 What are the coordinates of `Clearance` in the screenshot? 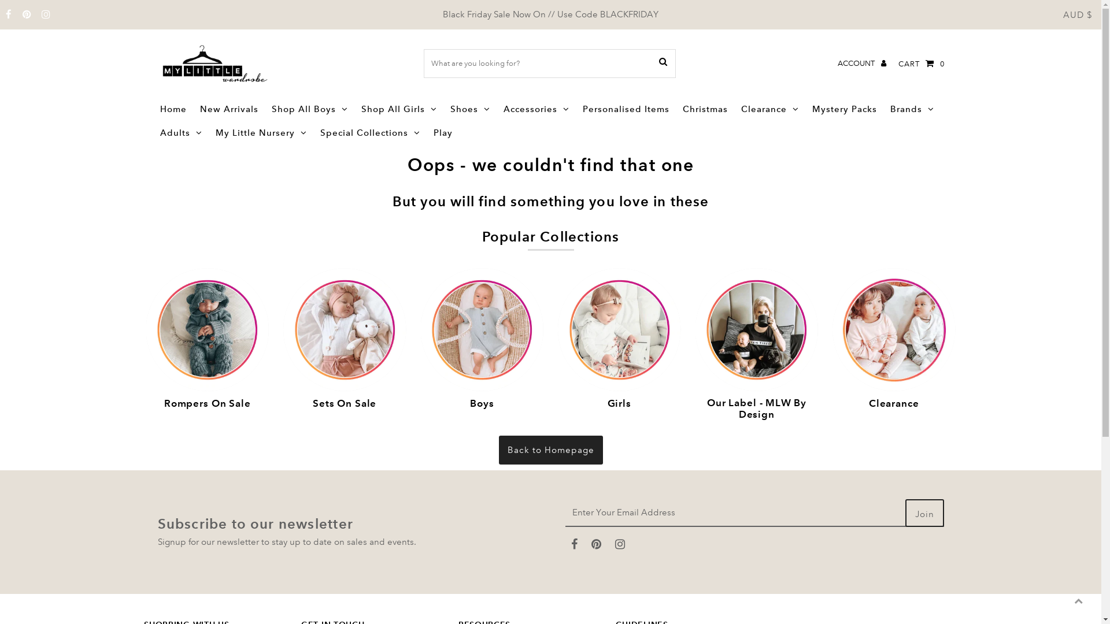 It's located at (770, 109).